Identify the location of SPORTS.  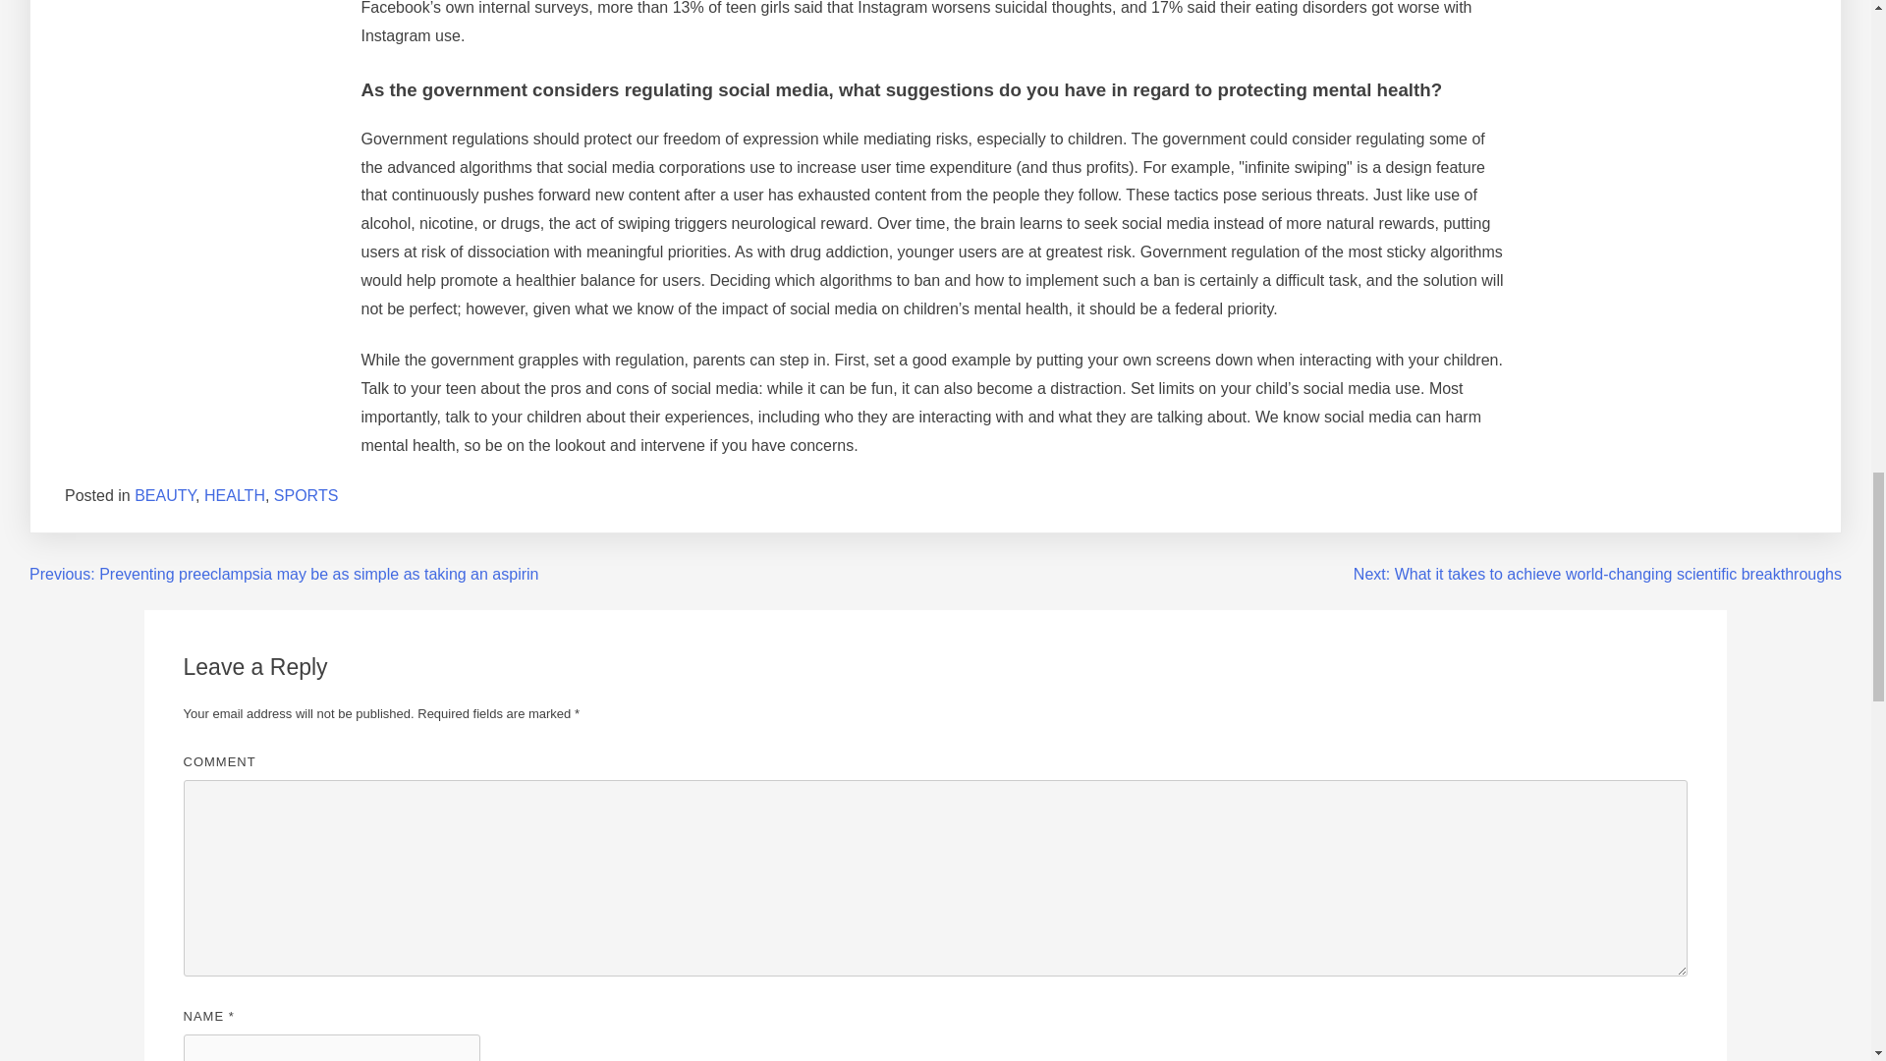
(306, 495).